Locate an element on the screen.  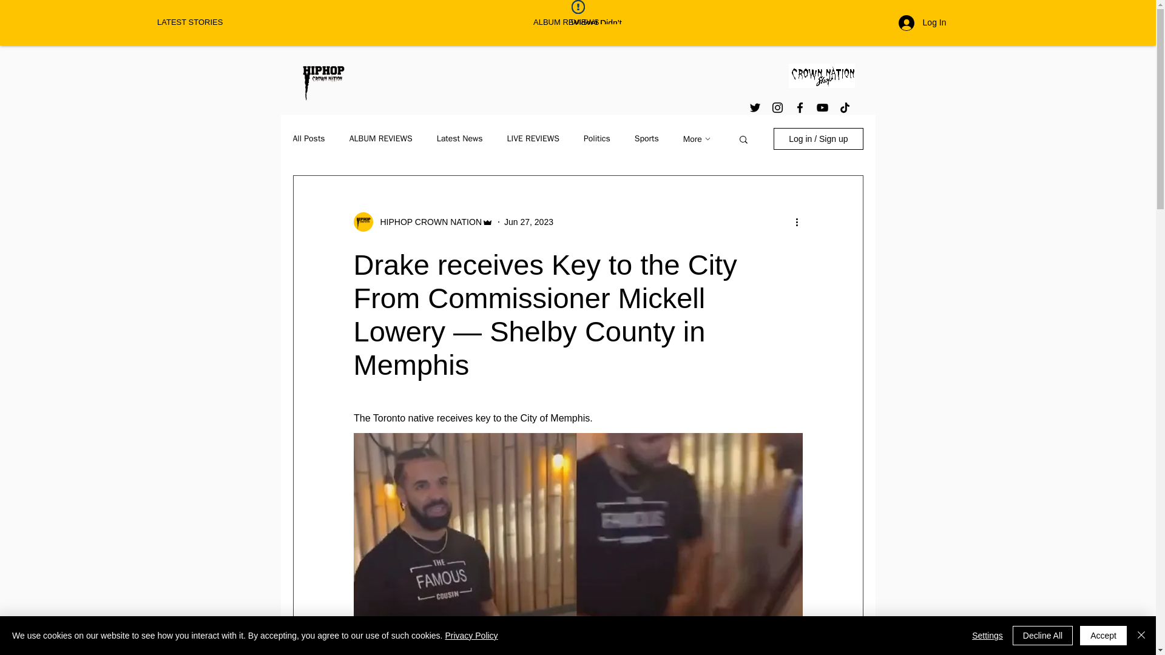
All Posts is located at coordinates (308, 138).